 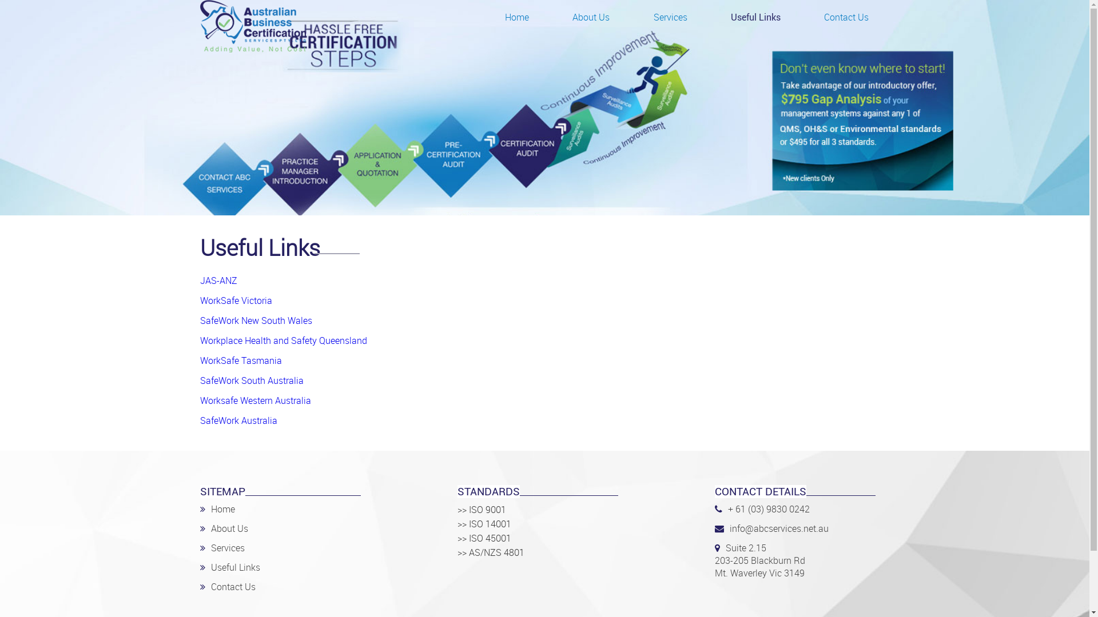 What do you see at coordinates (241, 360) in the screenshot?
I see `WorkSafe Tasmania` at bounding box center [241, 360].